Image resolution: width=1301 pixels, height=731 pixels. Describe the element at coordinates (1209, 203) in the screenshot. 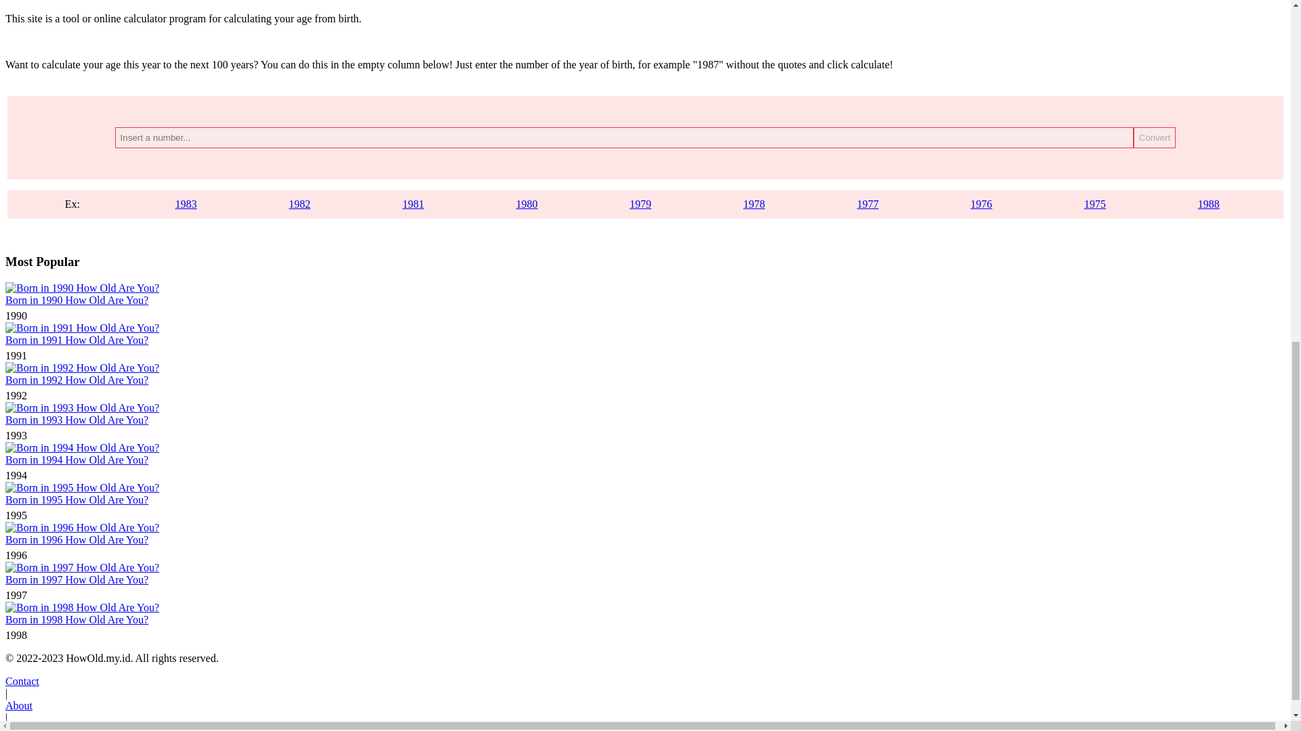

I see `1988` at that location.